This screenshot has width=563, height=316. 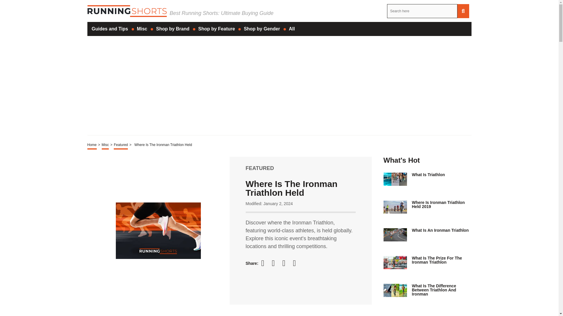 What do you see at coordinates (286, 263) in the screenshot?
I see `Share on Pinterest` at bounding box center [286, 263].